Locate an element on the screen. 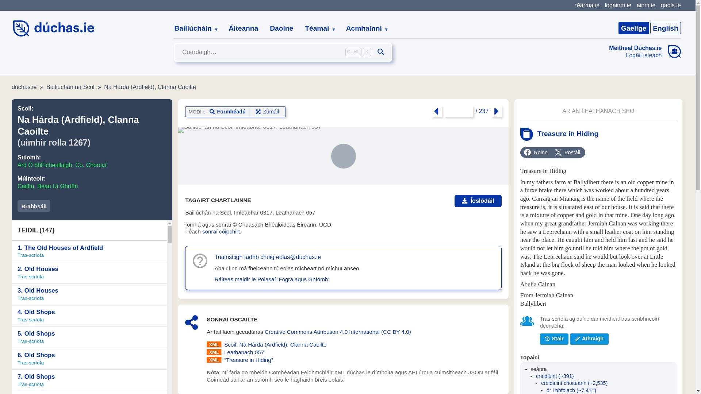  ainm.ie is located at coordinates (646, 5).